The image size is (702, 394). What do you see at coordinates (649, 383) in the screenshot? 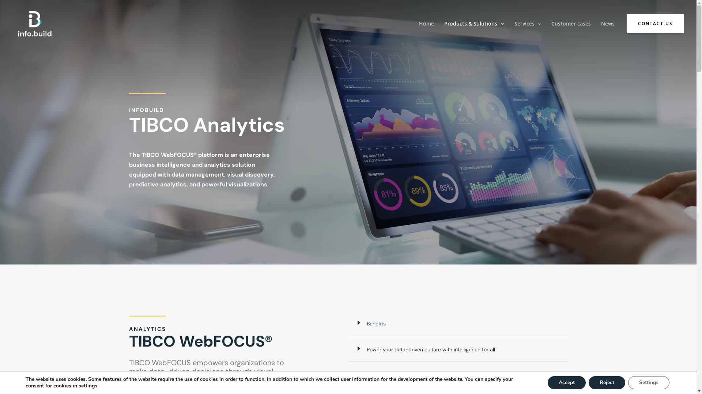
I see `Settings` at bounding box center [649, 383].